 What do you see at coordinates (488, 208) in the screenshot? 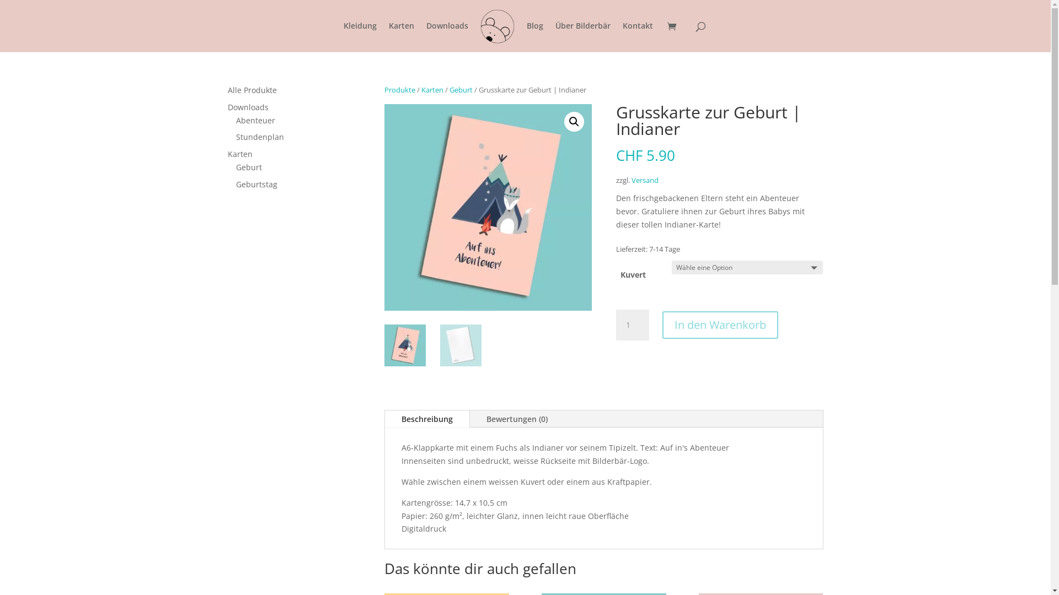
I see `Grusskarte_Geburt_Indianer` at bounding box center [488, 208].